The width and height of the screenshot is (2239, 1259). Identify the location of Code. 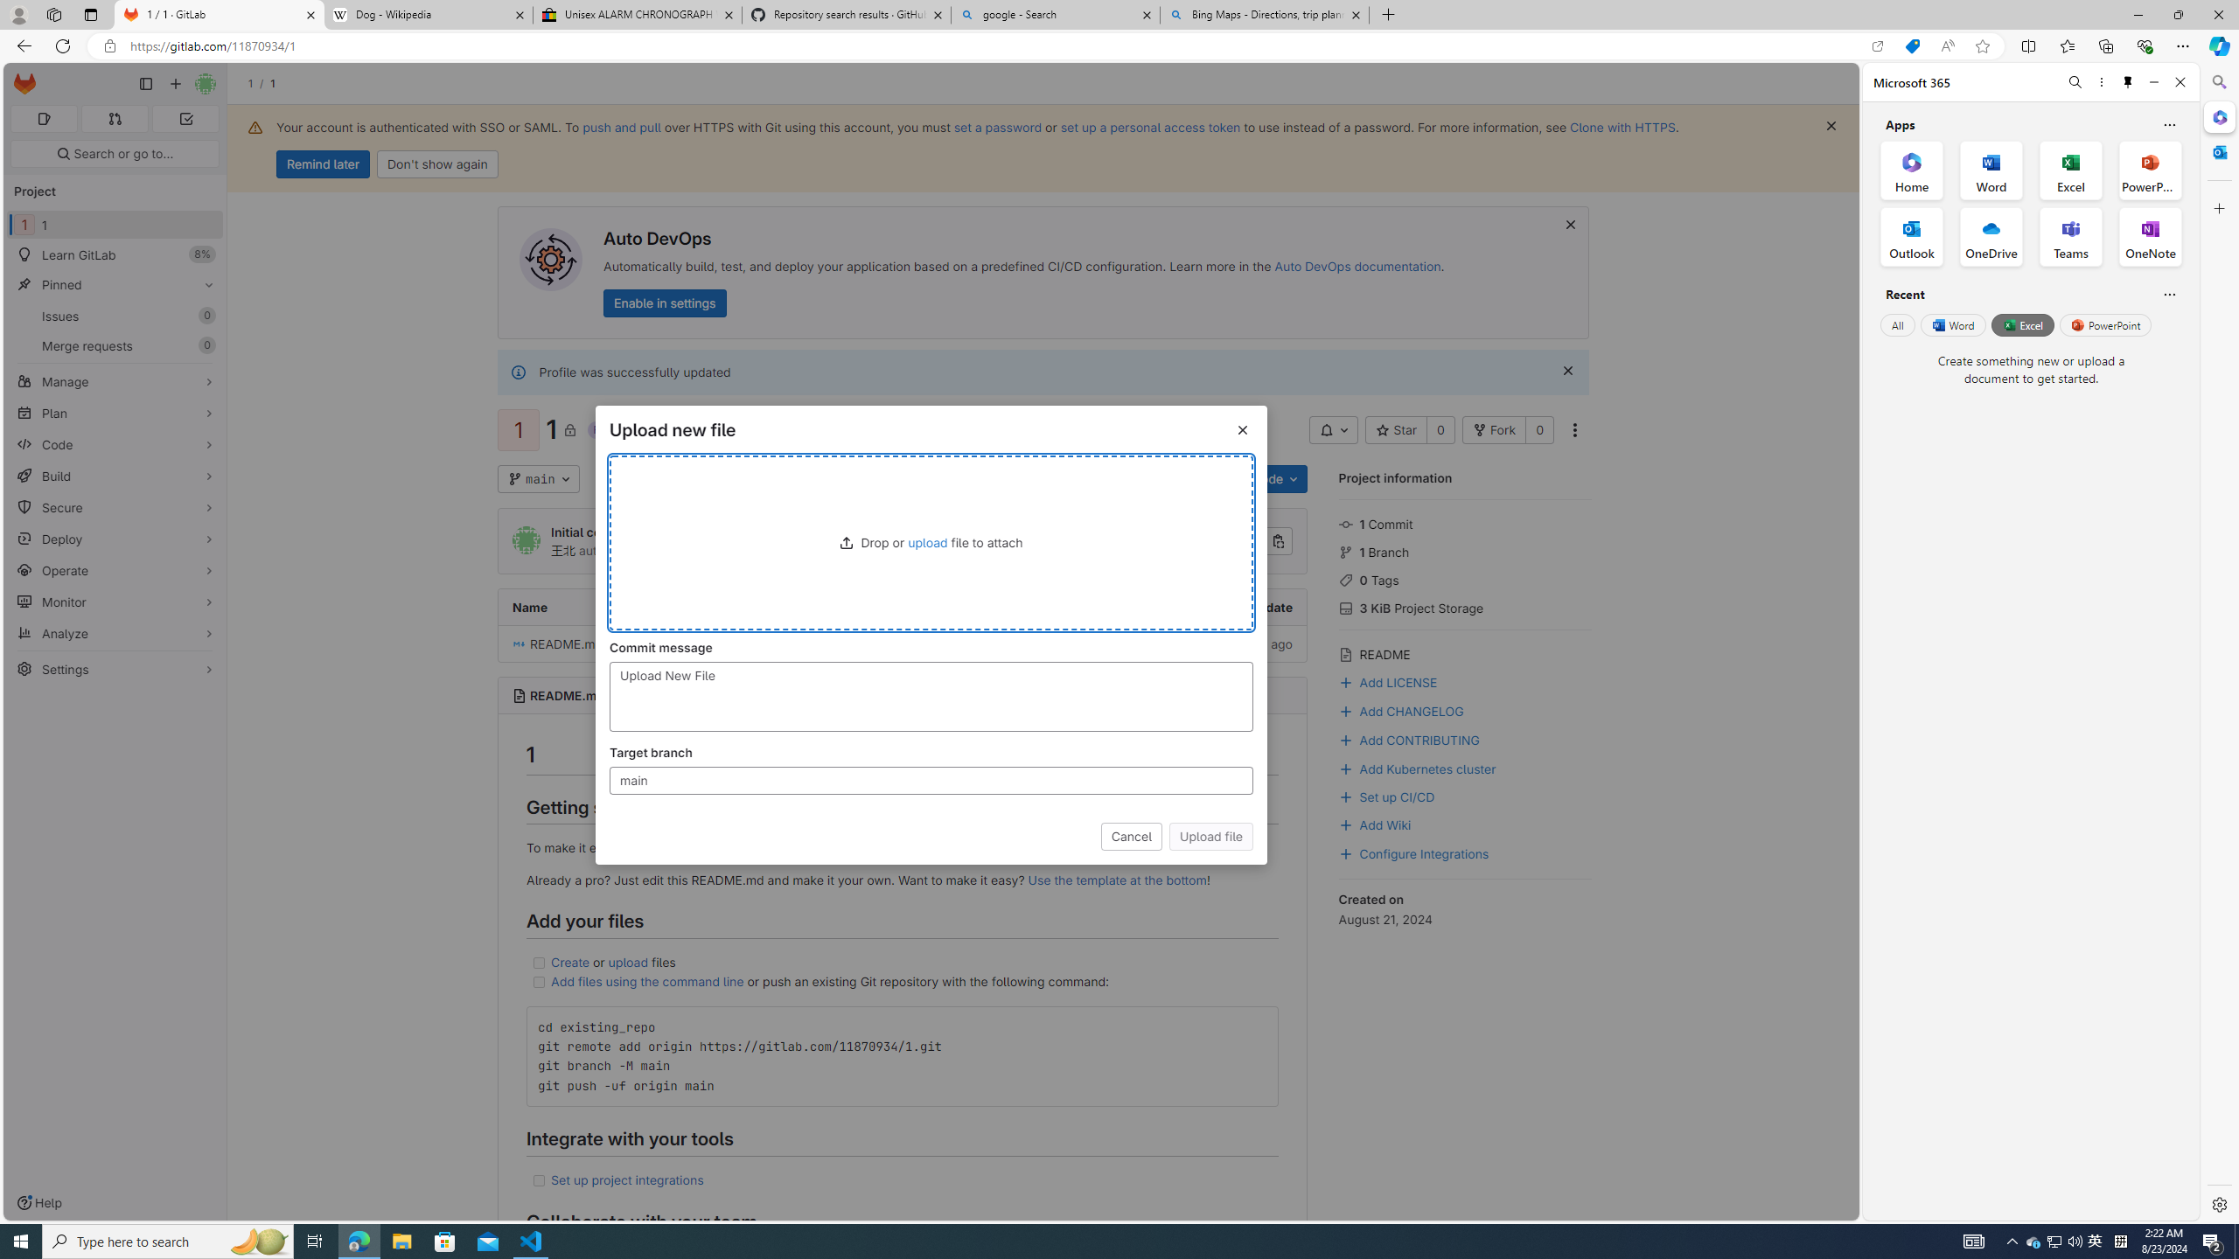
(1273, 479).